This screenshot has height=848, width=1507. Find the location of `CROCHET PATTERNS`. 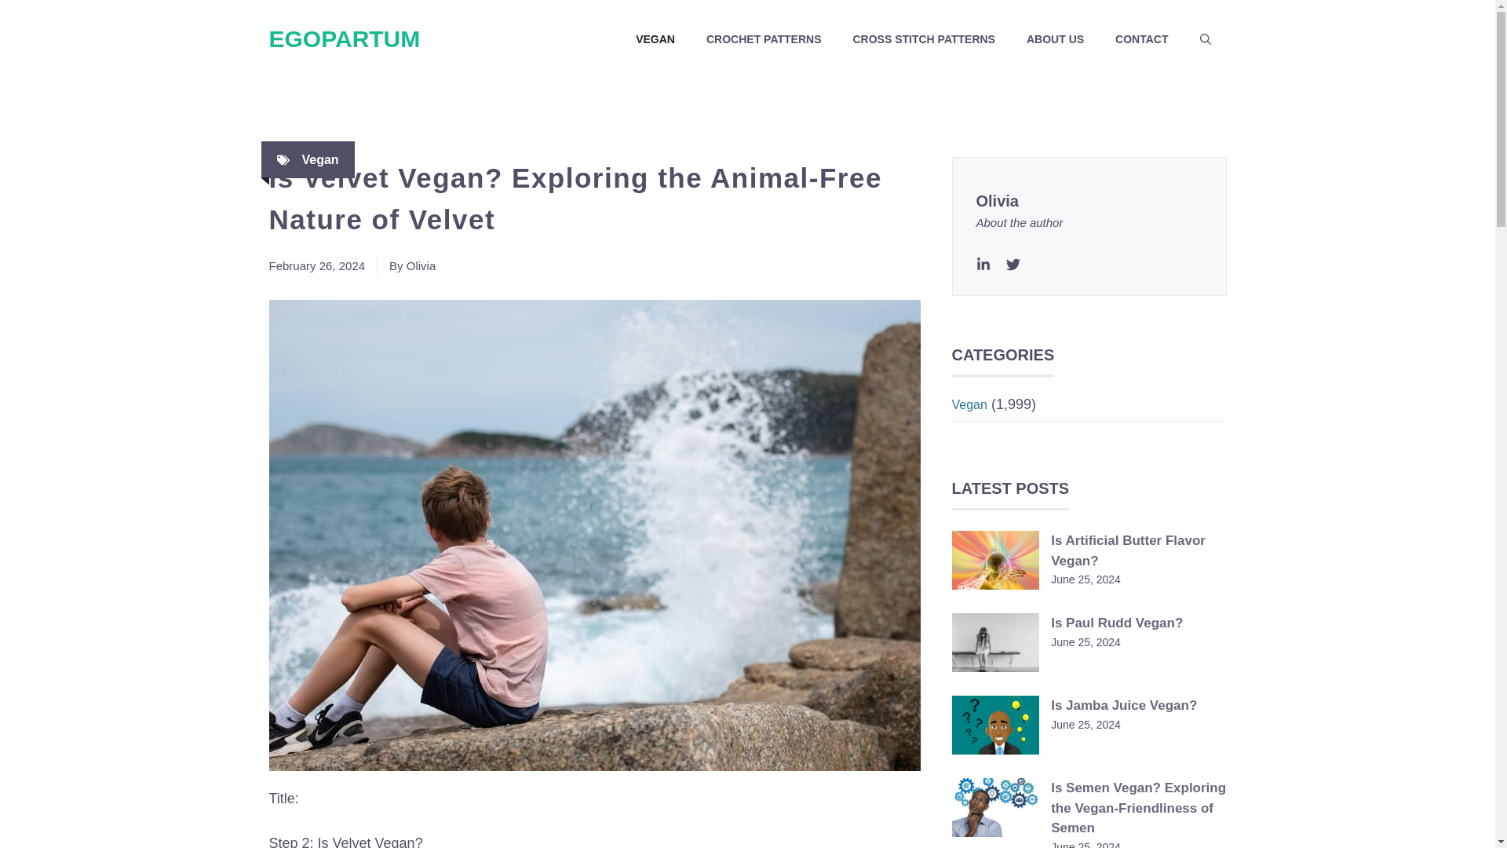

CROCHET PATTERNS is located at coordinates (763, 39).